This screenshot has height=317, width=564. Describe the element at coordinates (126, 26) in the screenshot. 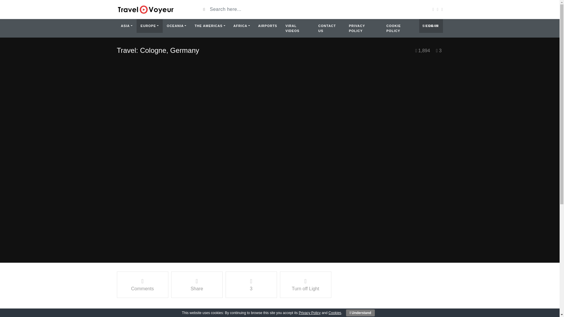

I see `Asia` at that location.